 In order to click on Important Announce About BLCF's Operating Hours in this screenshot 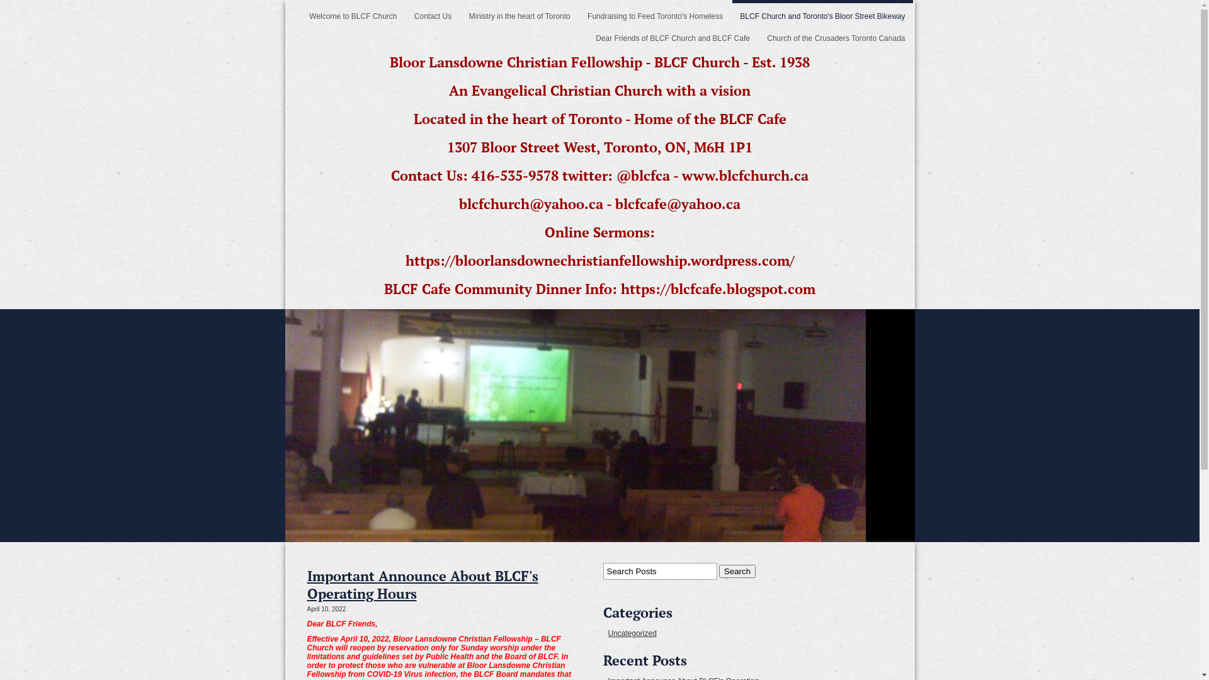, I will do `click(423, 585)`.